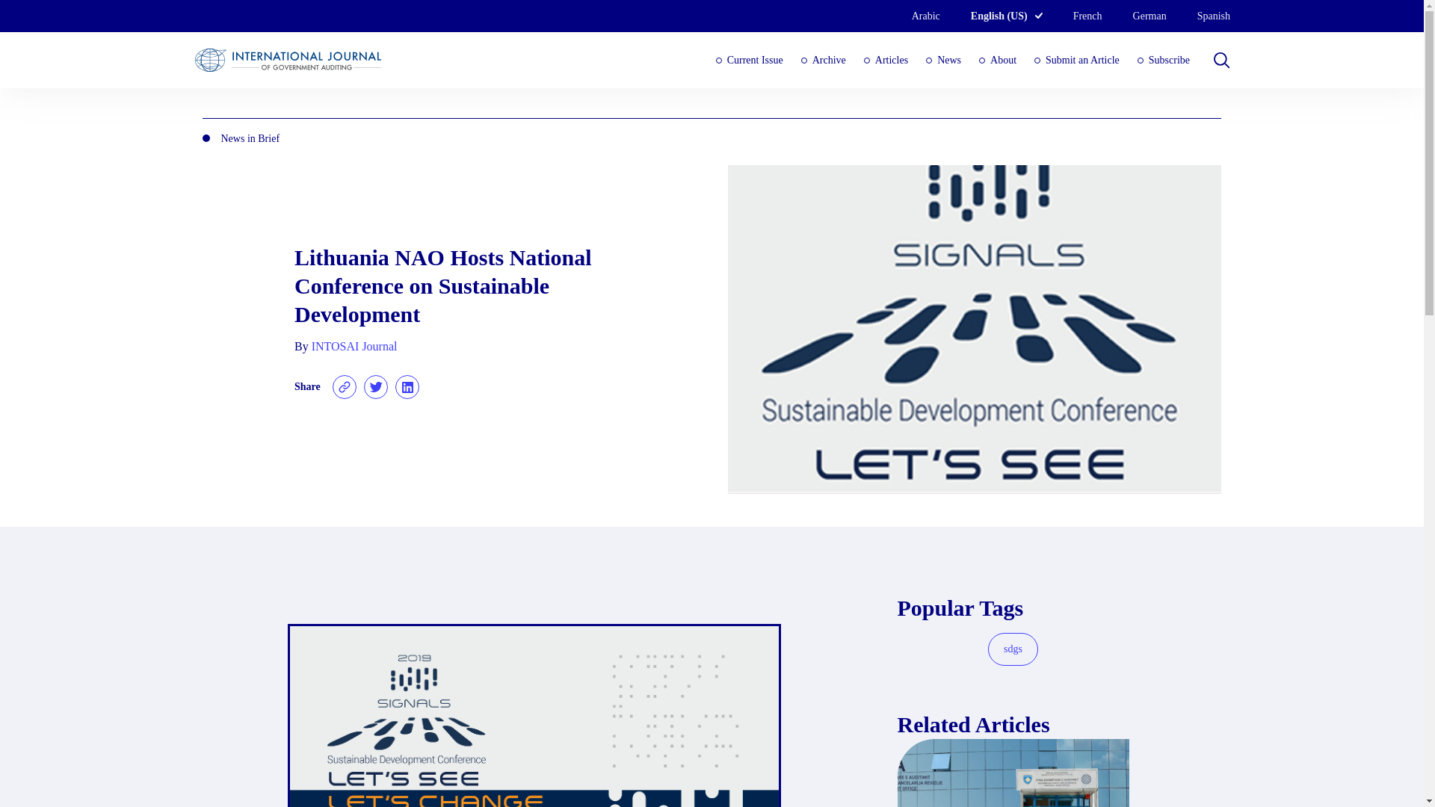 The image size is (1435, 807). I want to click on Articles, so click(886, 60).